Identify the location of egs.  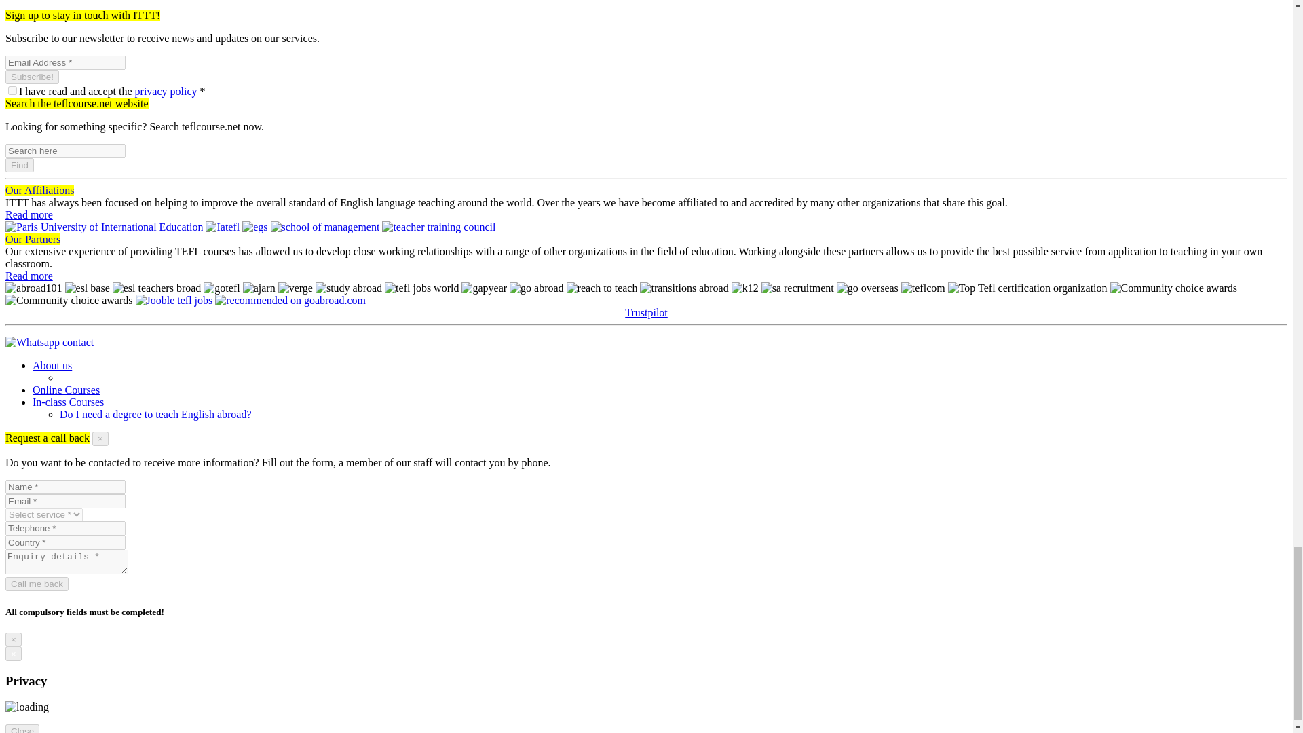
(254, 227).